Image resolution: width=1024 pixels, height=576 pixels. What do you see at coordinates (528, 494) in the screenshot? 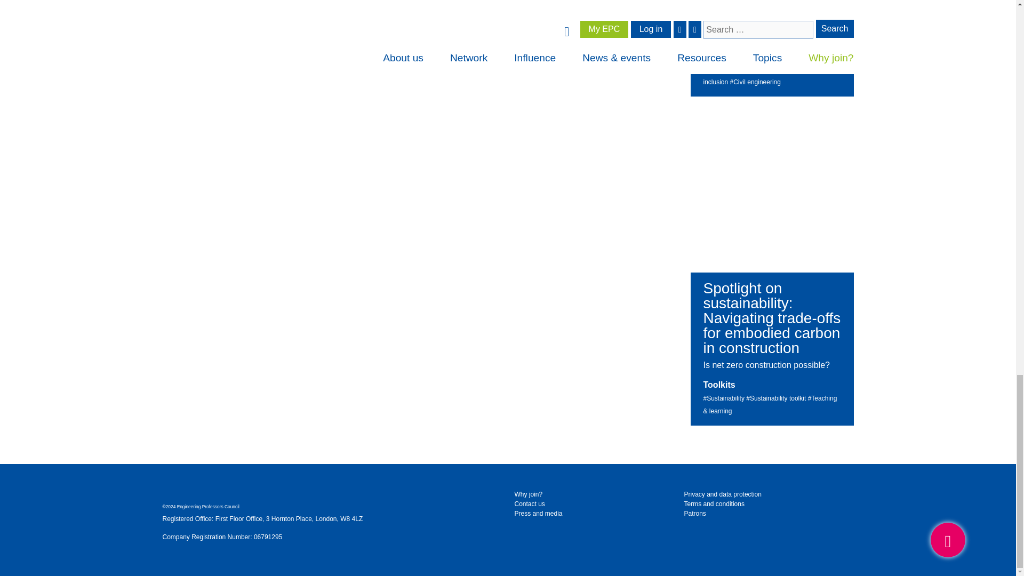
I see `Why join?` at bounding box center [528, 494].